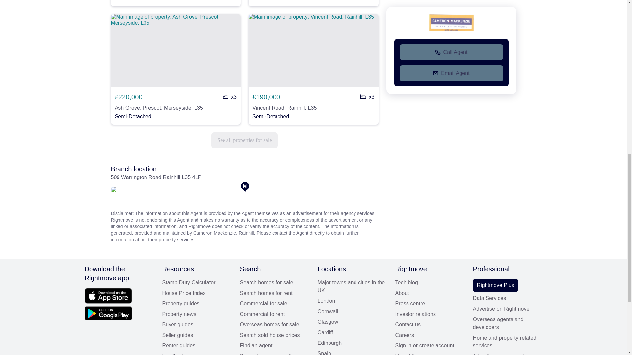  What do you see at coordinates (197, 314) in the screenshot?
I see `Property news` at bounding box center [197, 314].